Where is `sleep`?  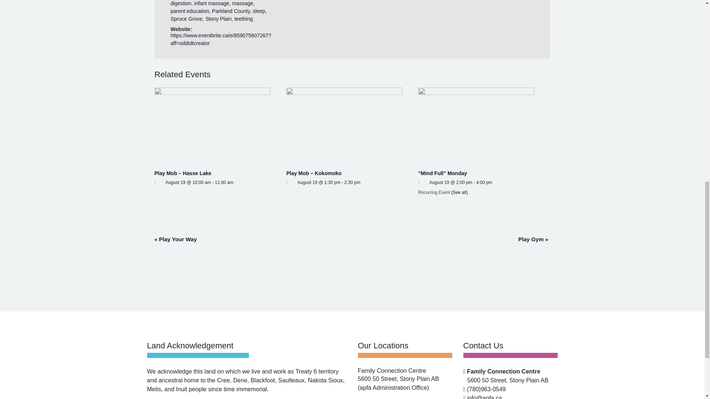 sleep is located at coordinates (259, 11).